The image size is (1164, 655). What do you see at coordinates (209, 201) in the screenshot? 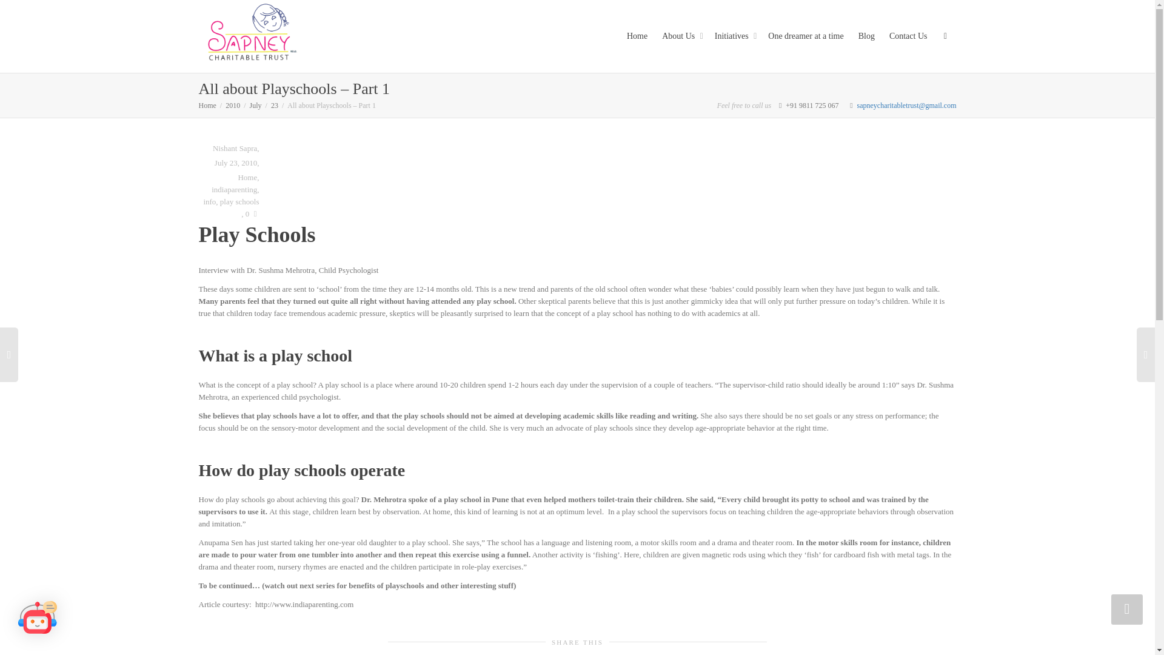
I see `info` at bounding box center [209, 201].